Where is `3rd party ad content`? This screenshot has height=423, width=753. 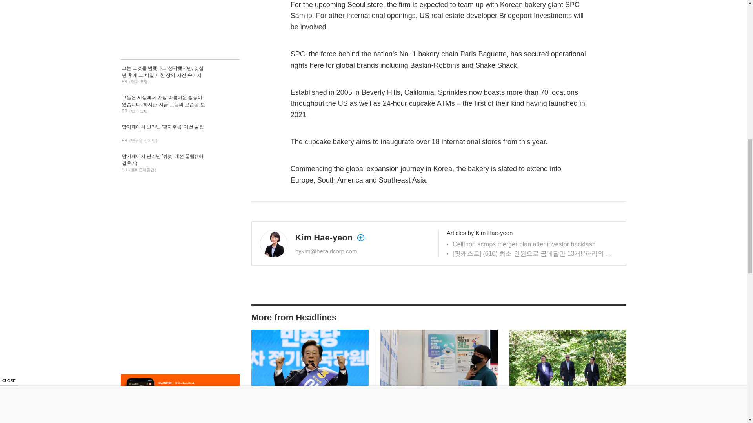 3rd party ad content is located at coordinates (180, 22).